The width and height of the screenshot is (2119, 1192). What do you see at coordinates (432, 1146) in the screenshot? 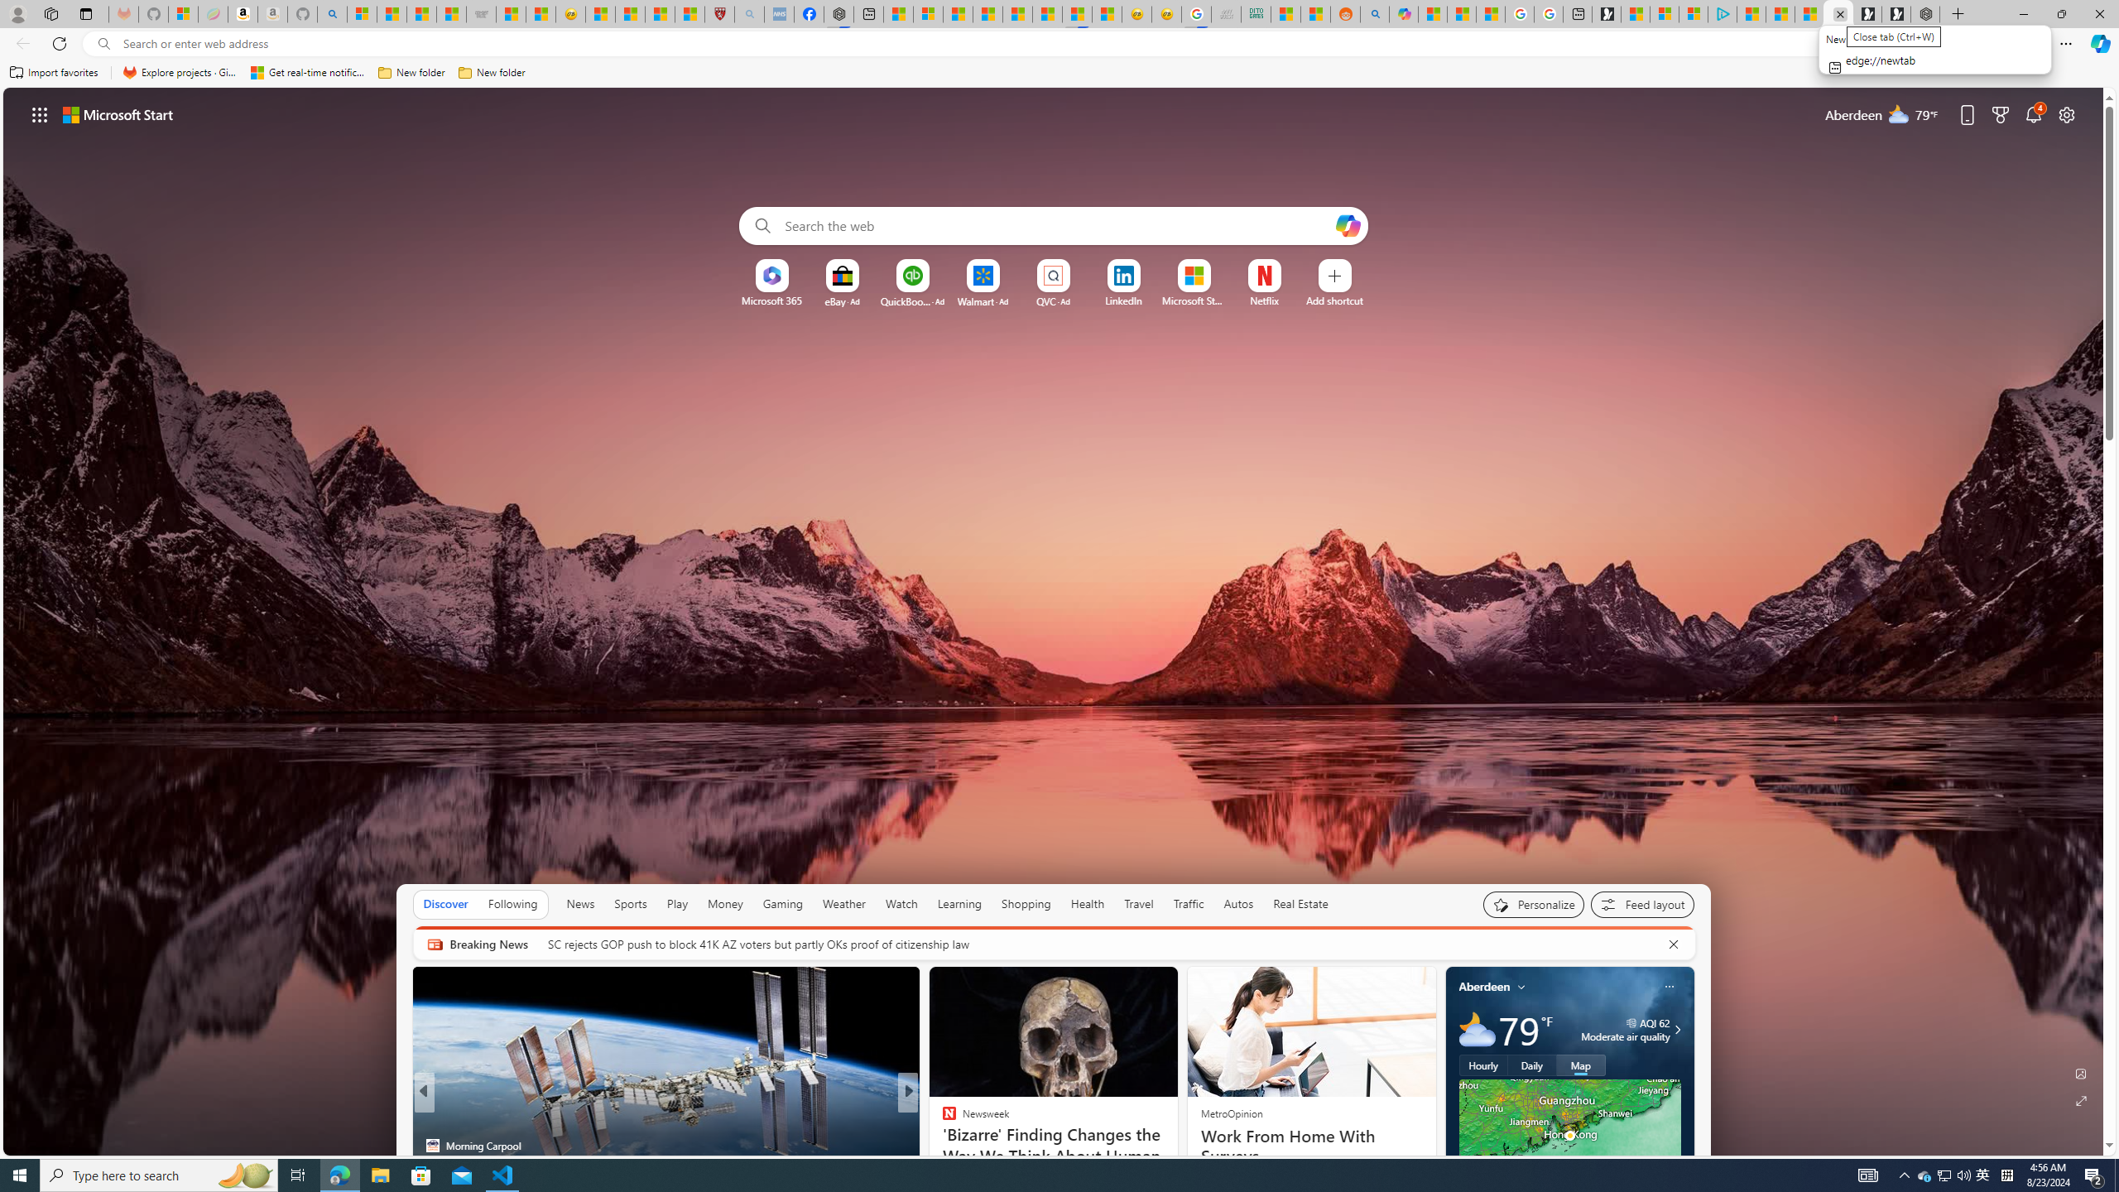
I see `Morning Carpool` at bounding box center [432, 1146].